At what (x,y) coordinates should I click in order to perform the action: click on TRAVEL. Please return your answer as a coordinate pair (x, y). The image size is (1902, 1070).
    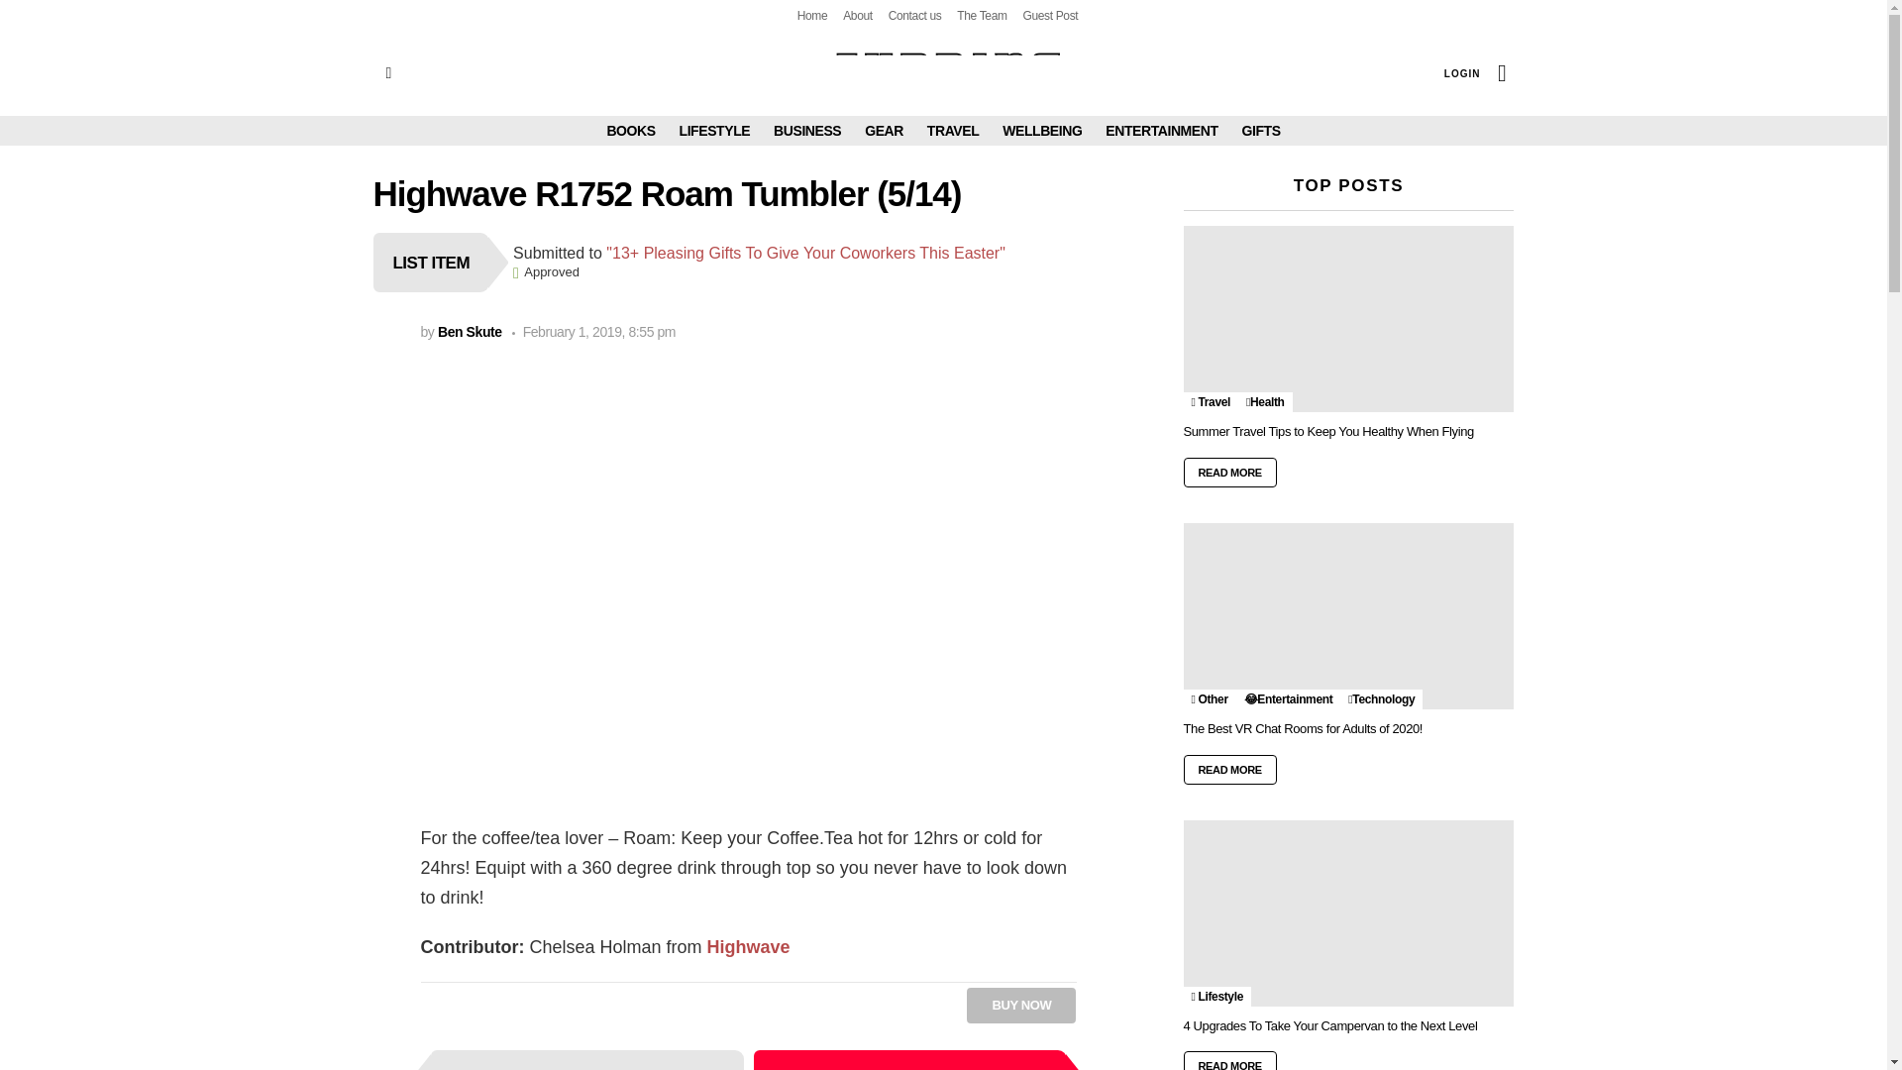
    Looking at the image, I should click on (953, 130).